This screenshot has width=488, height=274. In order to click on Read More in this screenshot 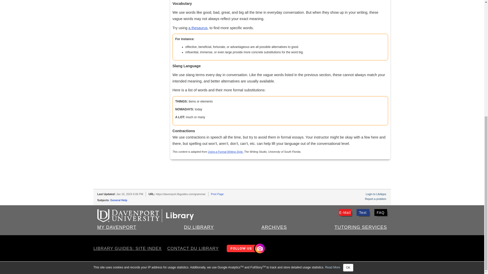, I will do `click(332, 66)`.